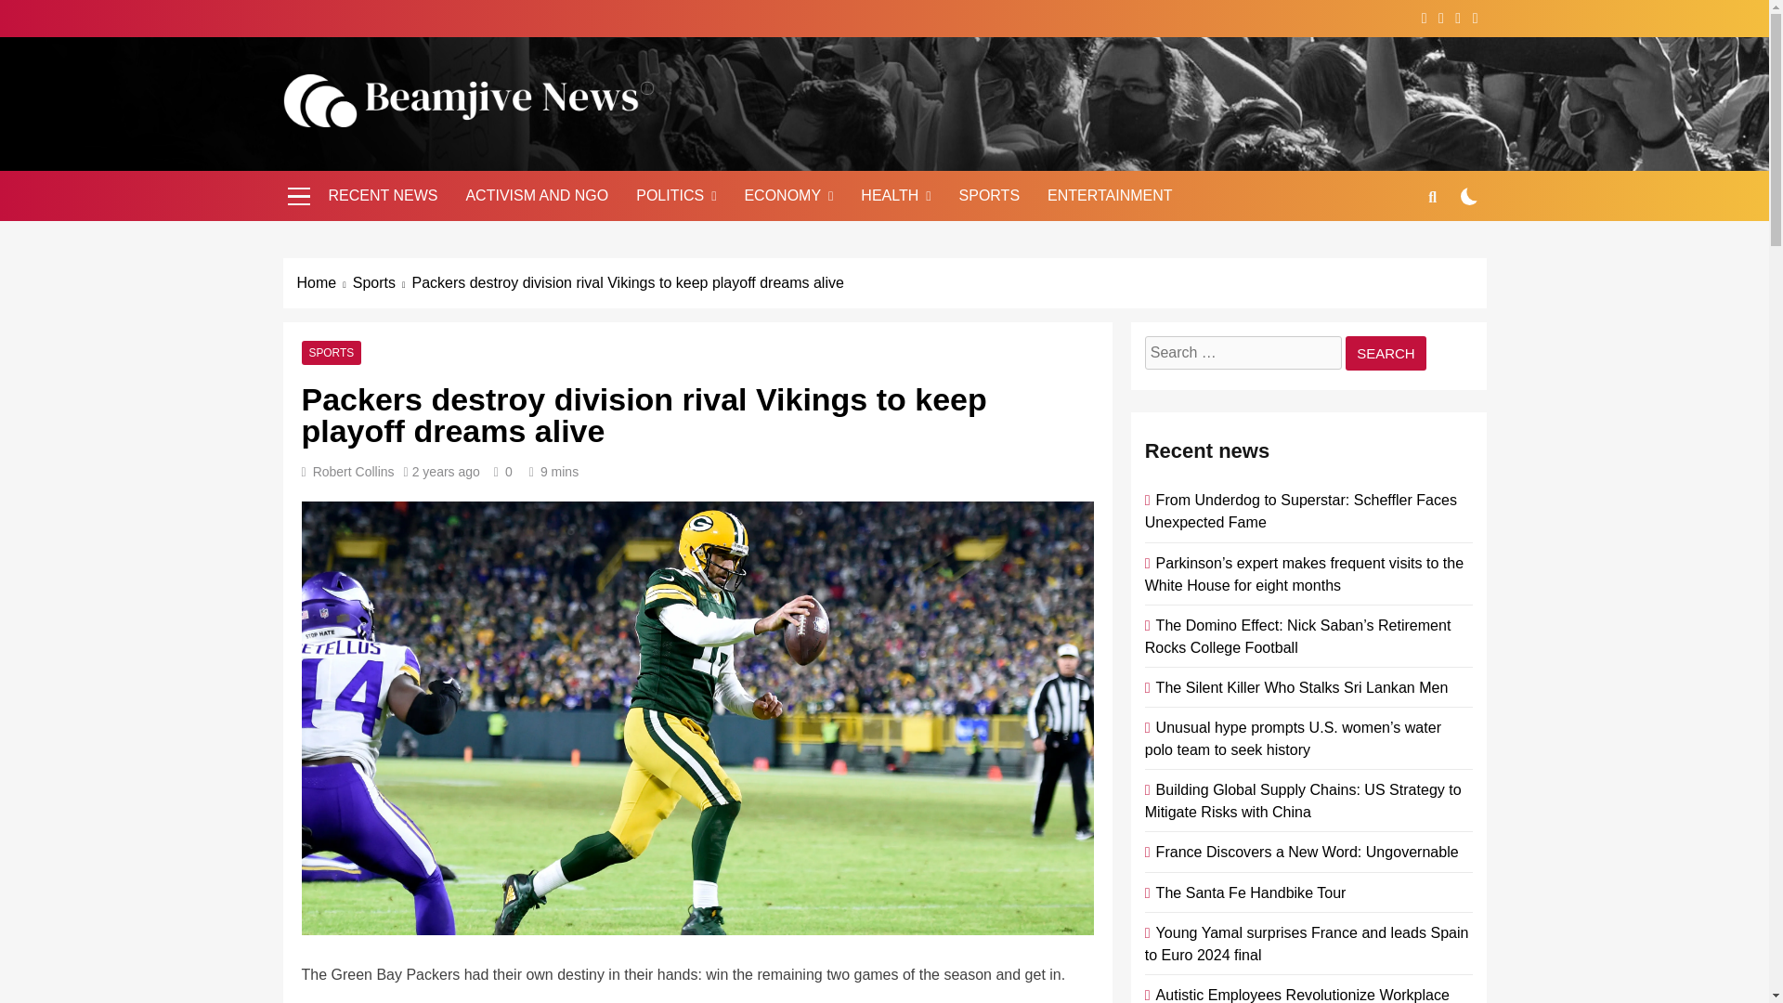  Describe the element at coordinates (895, 195) in the screenshot. I see `HEALTH` at that location.